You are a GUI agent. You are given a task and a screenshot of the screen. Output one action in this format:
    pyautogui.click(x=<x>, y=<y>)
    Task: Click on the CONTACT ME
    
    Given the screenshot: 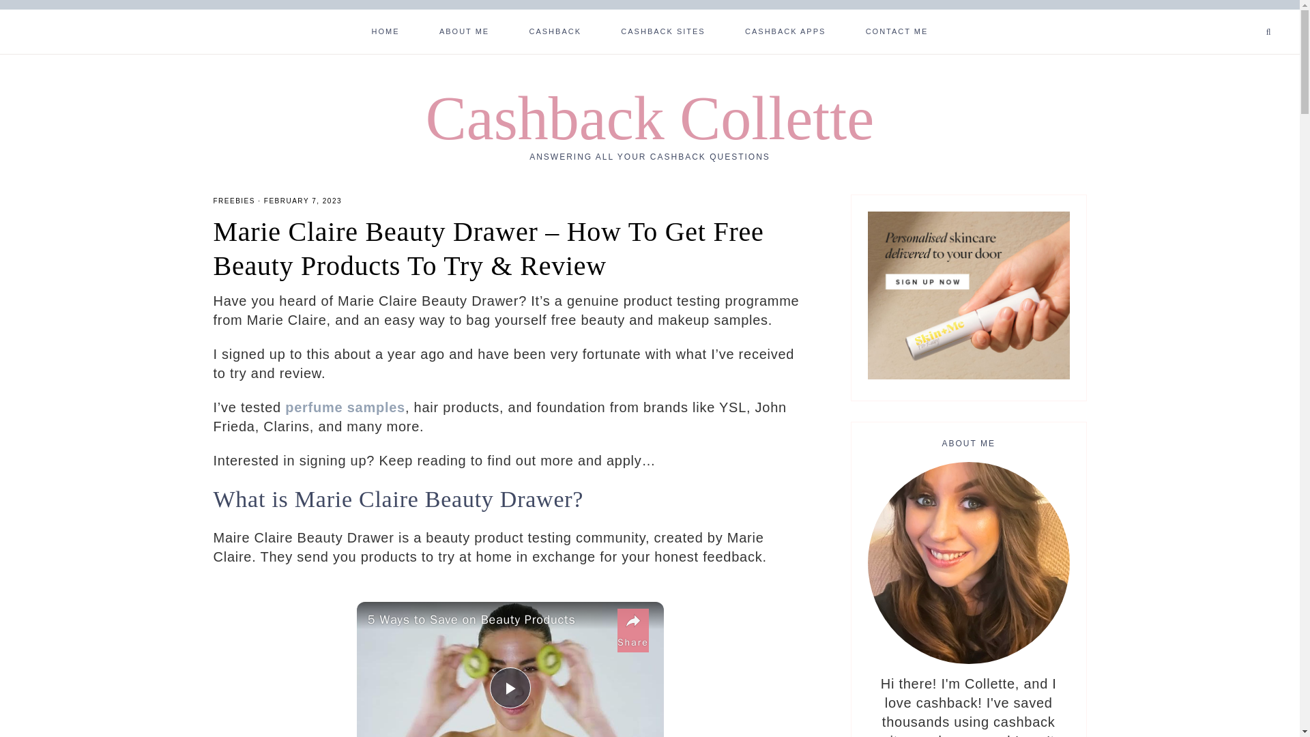 What is the action you would take?
    pyautogui.click(x=897, y=30)
    